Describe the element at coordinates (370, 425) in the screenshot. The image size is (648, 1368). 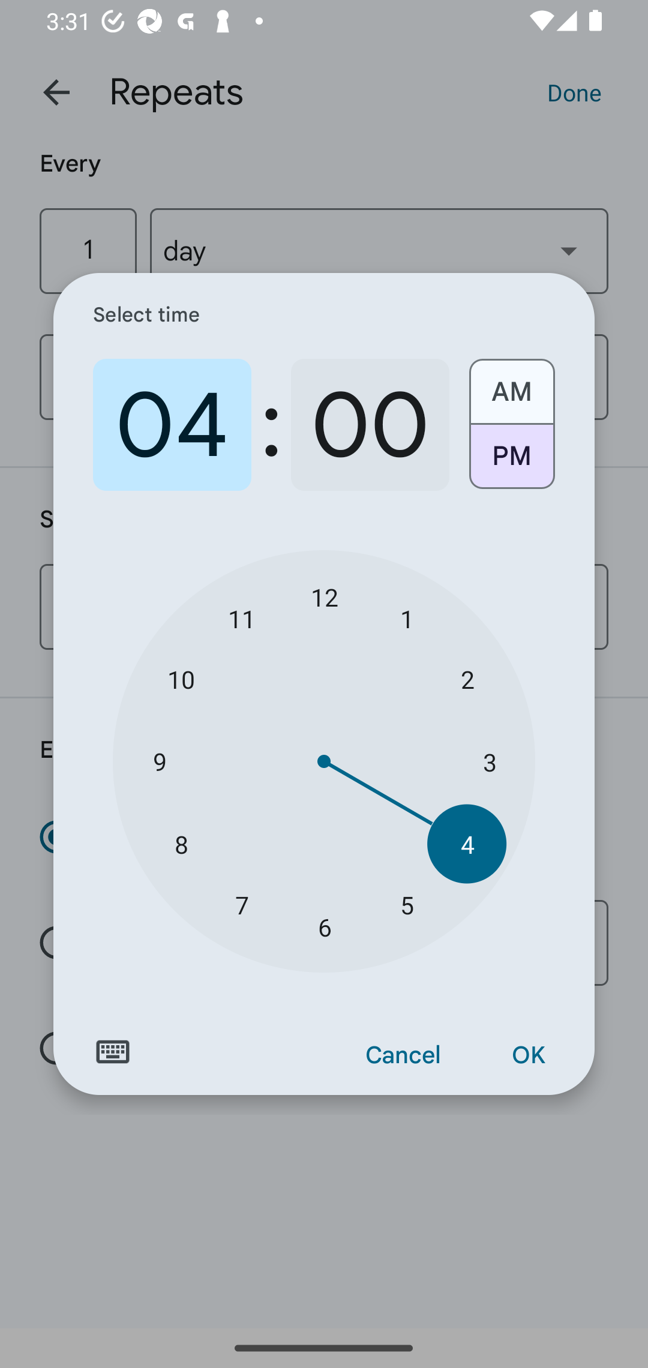
I see `00 0 minutes` at that location.